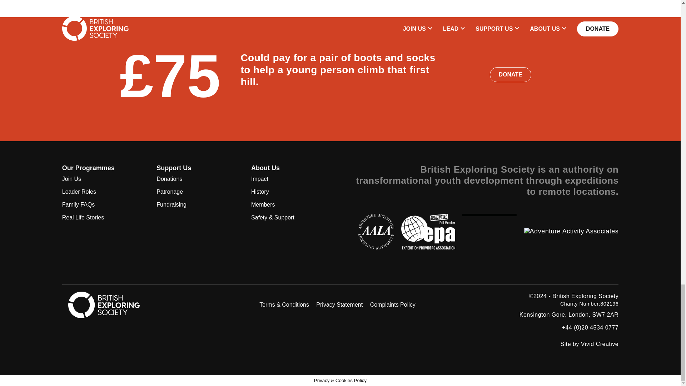 The width and height of the screenshot is (686, 386). Describe the element at coordinates (585, 296) in the screenshot. I see `Home` at that location.